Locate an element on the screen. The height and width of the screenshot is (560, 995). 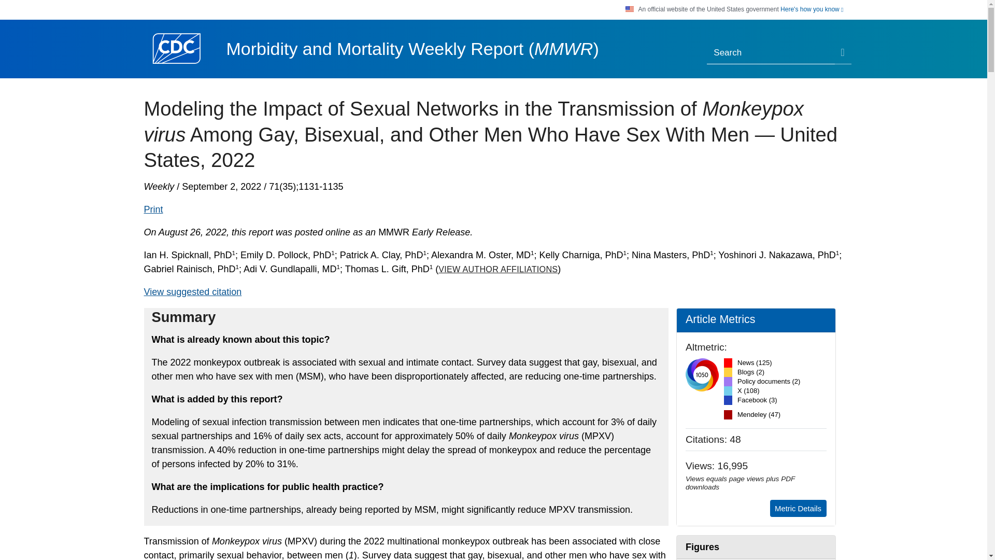
Submit is located at coordinates (843, 53).